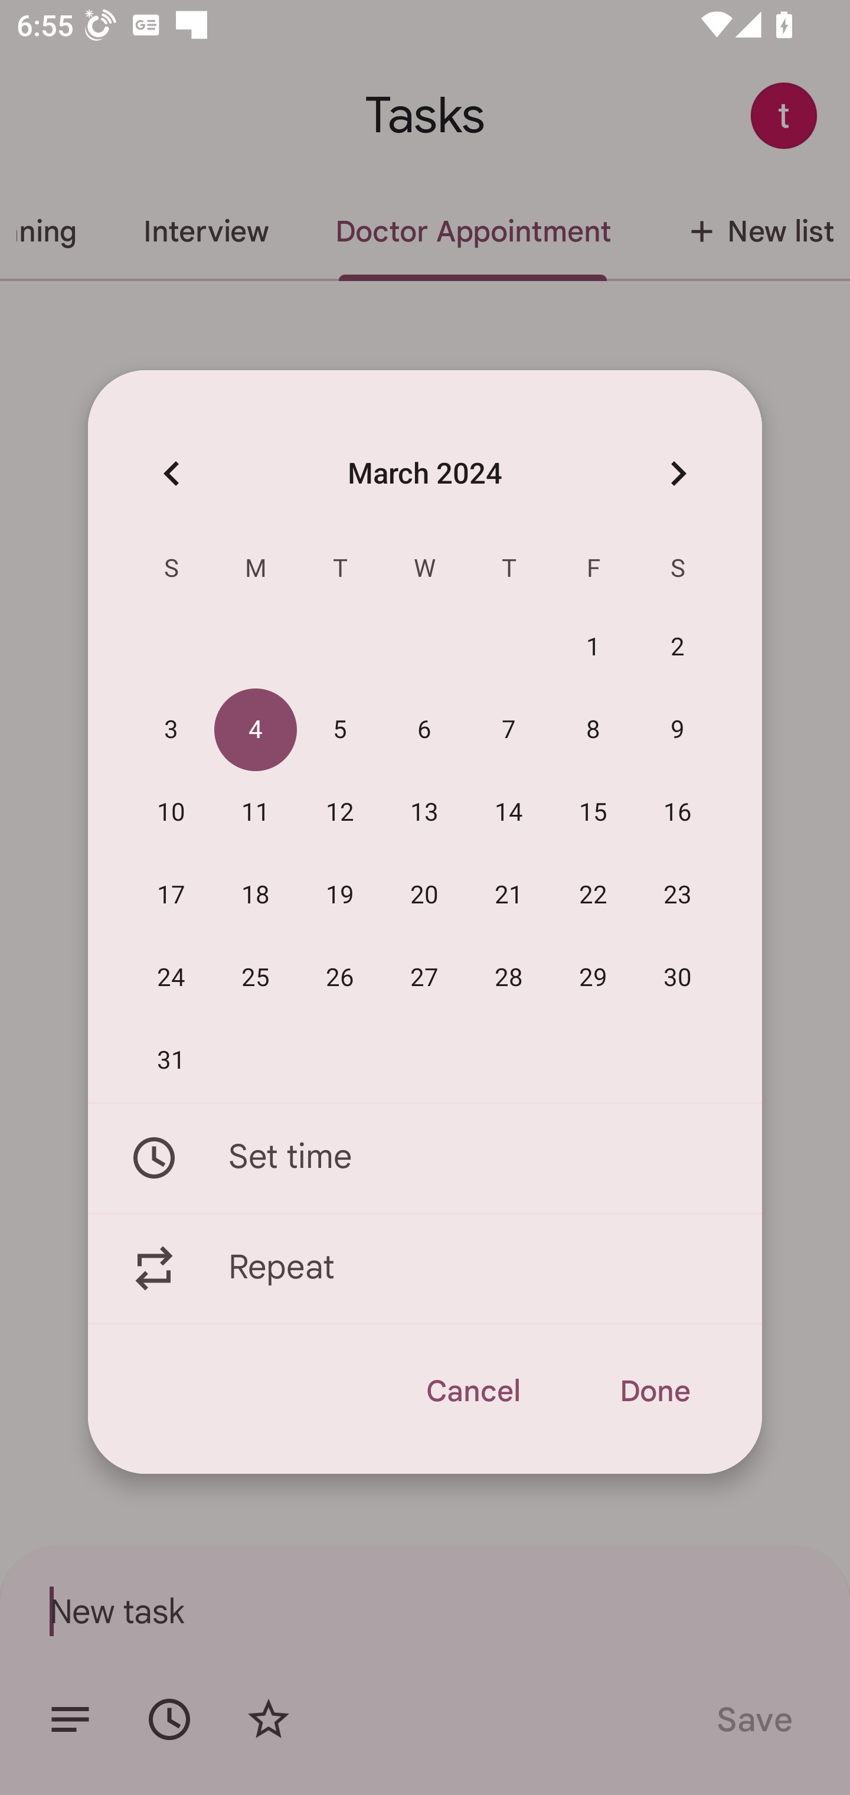  I want to click on 23 23 March 2024, so click(678, 895).